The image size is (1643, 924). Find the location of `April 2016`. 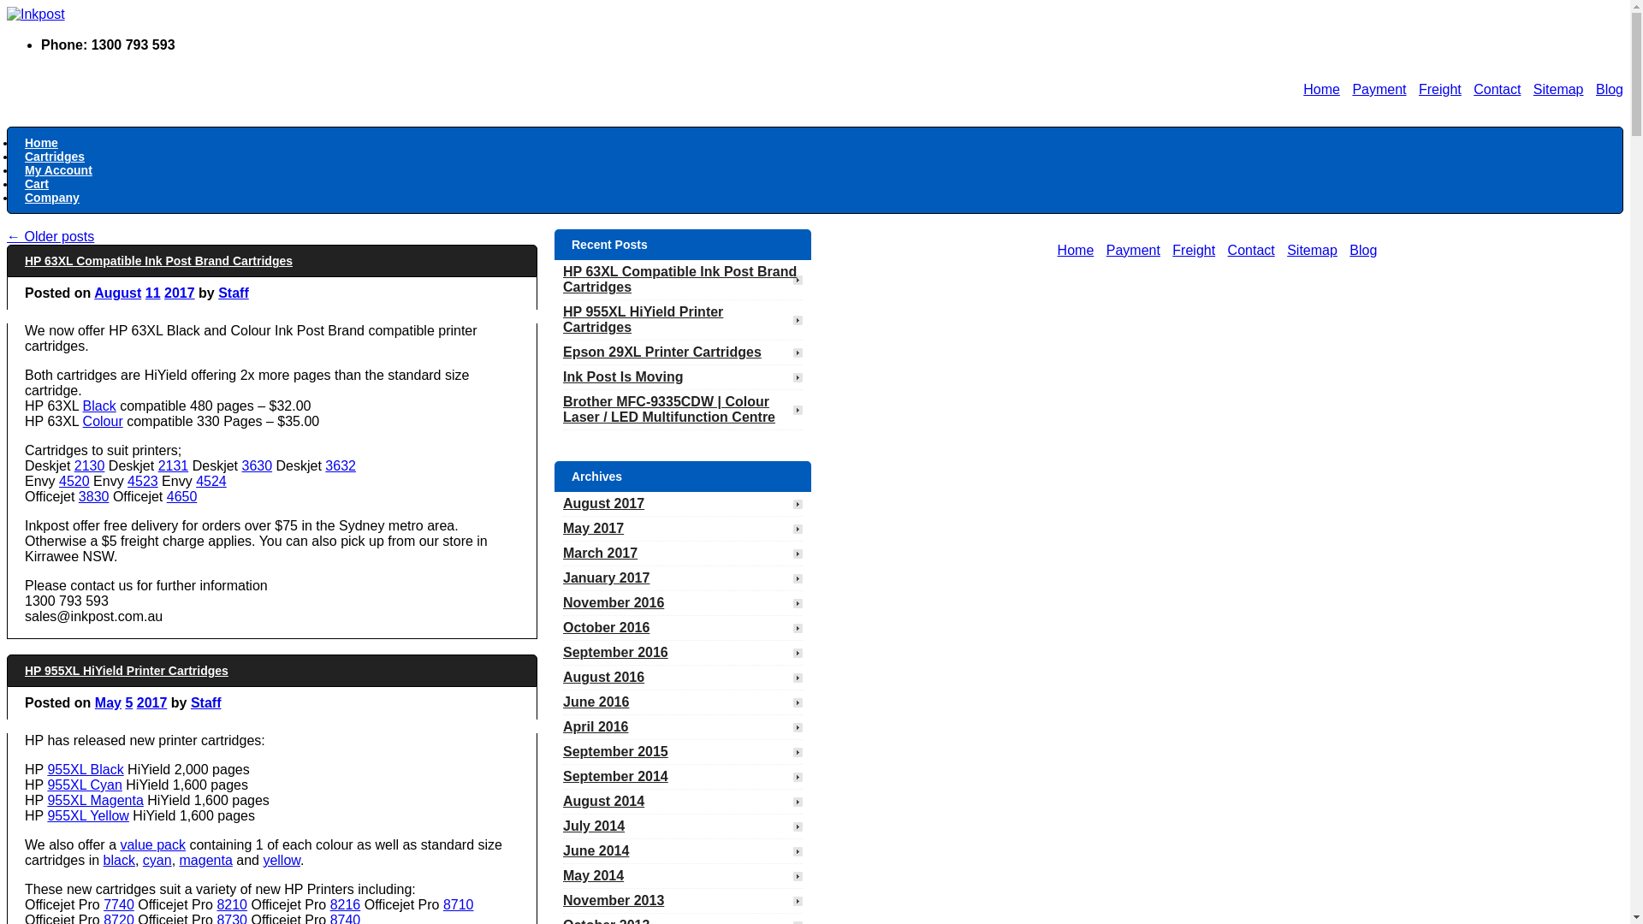

April 2016 is located at coordinates (604, 727).